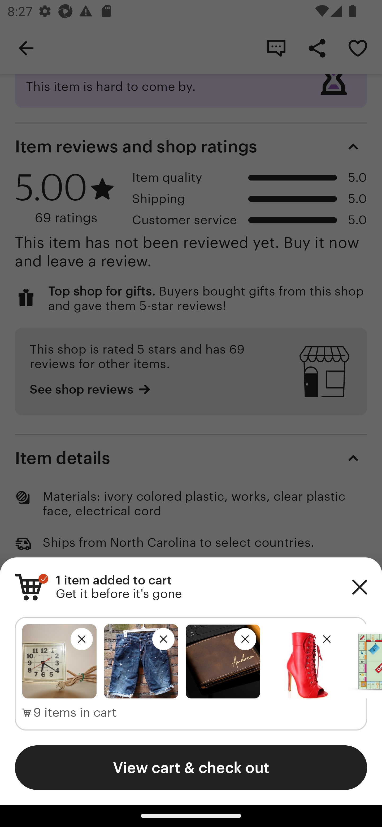 This screenshot has width=382, height=827. I want to click on View cart & check out, so click(191, 767).